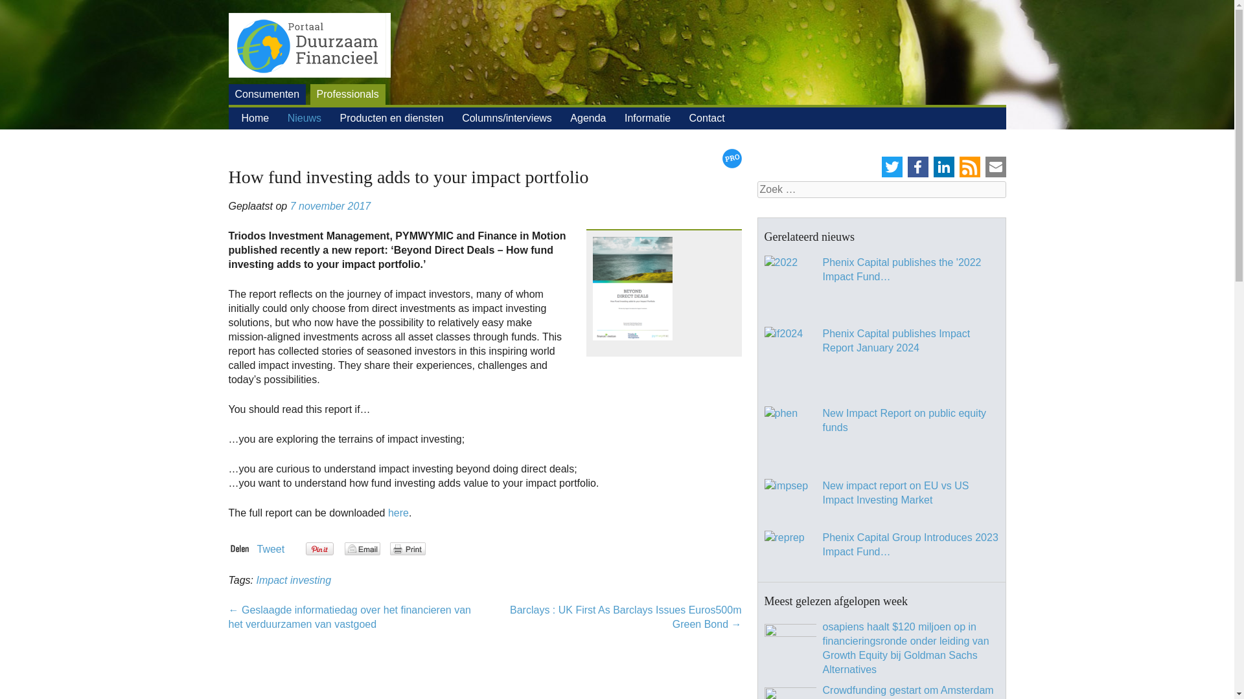  What do you see at coordinates (647, 118) in the screenshot?
I see `Informatie` at bounding box center [647, 118].